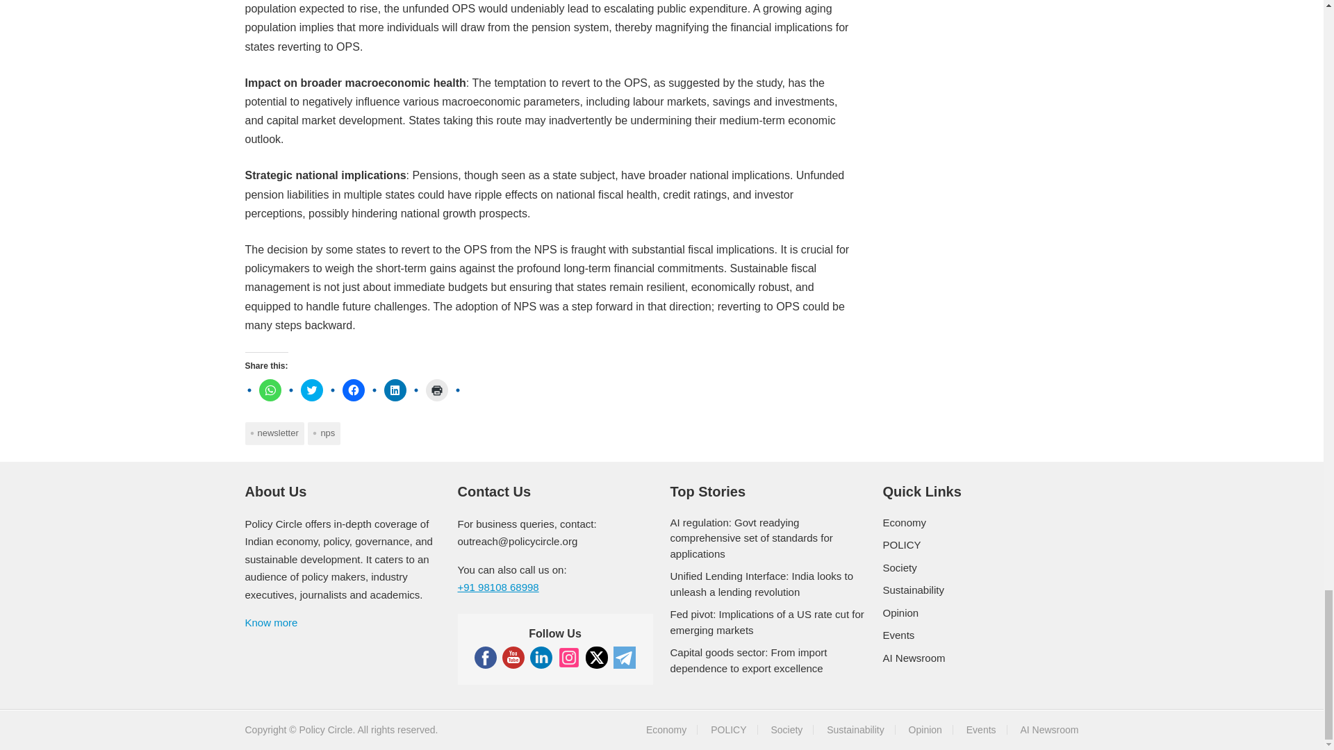 The width and height of the screenshot is (1334, 750). Describe the element at coordinates (311, 390) in the screenshot. I see `Click to share on Twitter` at that location.